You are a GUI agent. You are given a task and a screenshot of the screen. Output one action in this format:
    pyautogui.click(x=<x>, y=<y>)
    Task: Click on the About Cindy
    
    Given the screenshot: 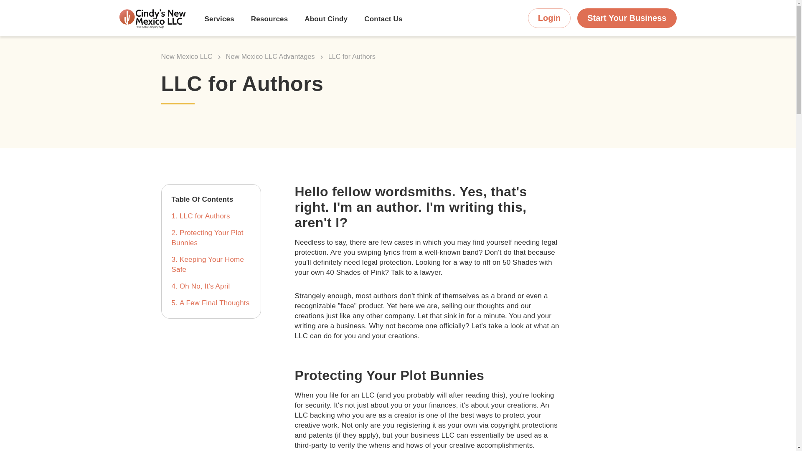 What is the action you would take?
    pyautogui.click(x=326, y=20)
    